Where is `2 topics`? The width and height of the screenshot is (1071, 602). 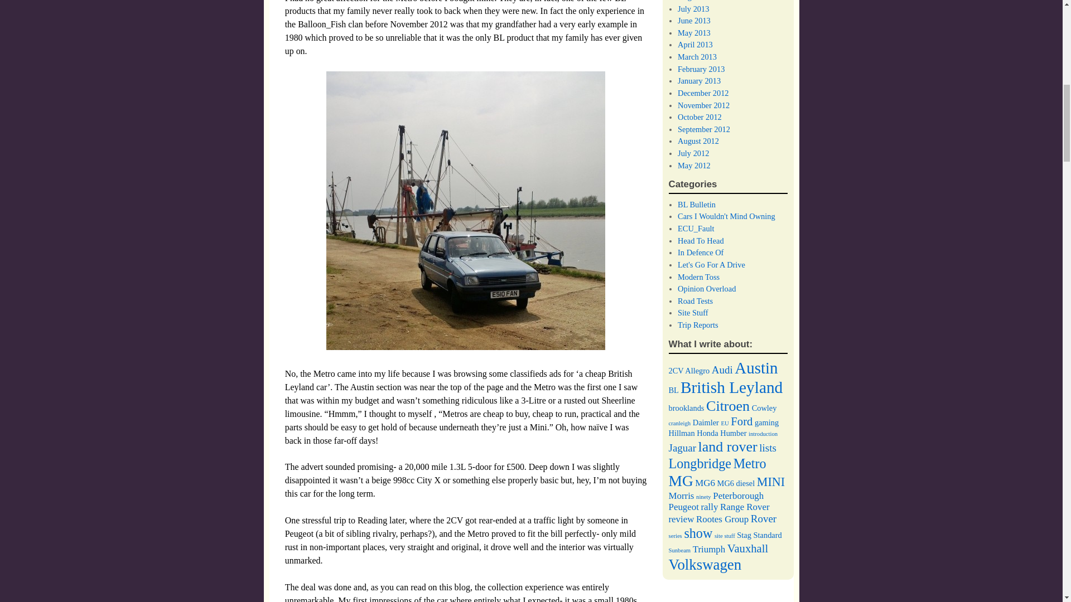 2 topics is located at coordinates (676, 370).